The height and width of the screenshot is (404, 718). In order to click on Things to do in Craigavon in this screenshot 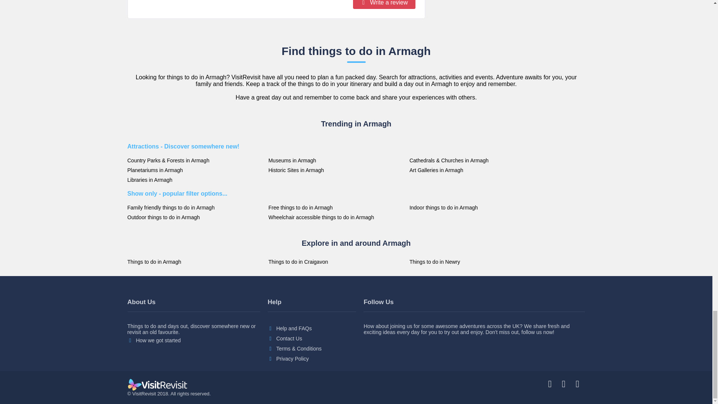, I will do `click(337, 262)`.